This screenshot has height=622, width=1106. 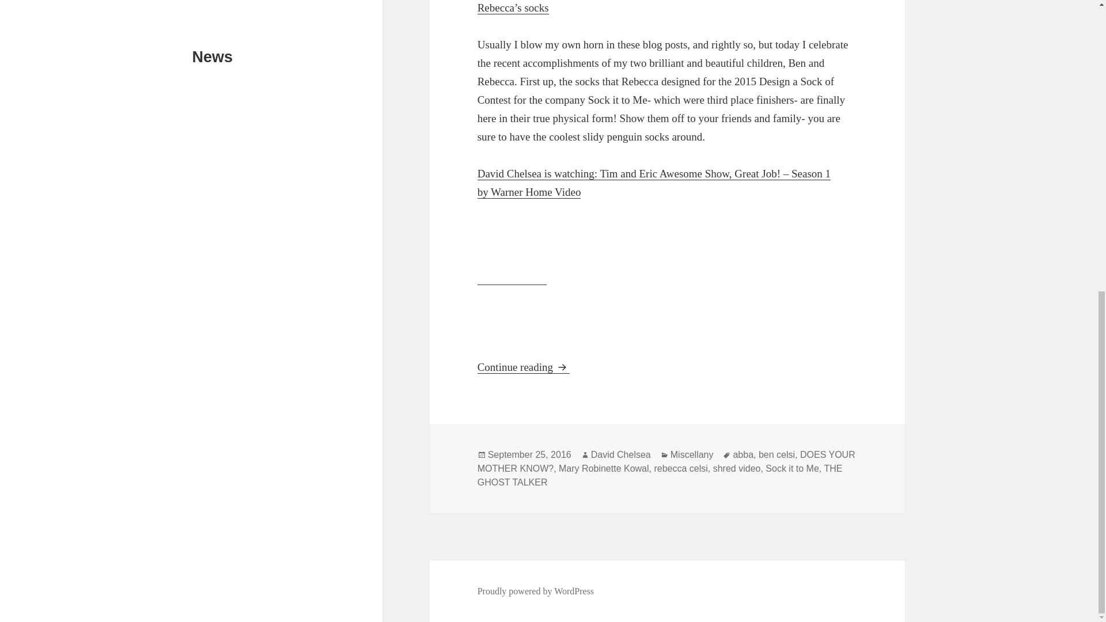 I want to click on ben celsi, so click(x=777, y=455).